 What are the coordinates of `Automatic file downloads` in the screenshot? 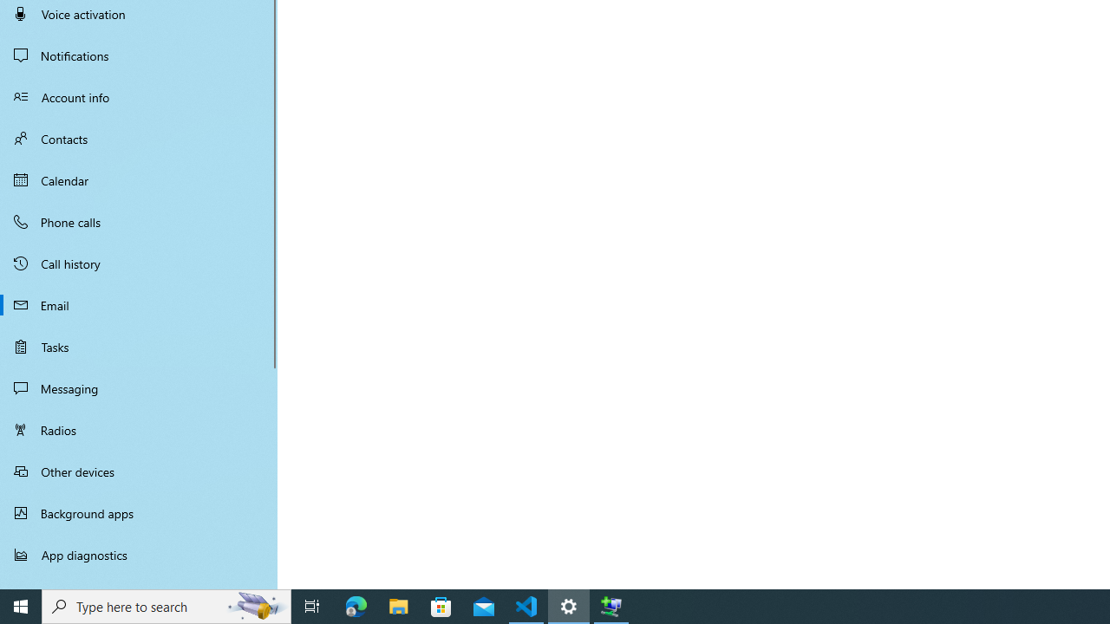 It's located at (139, 582).